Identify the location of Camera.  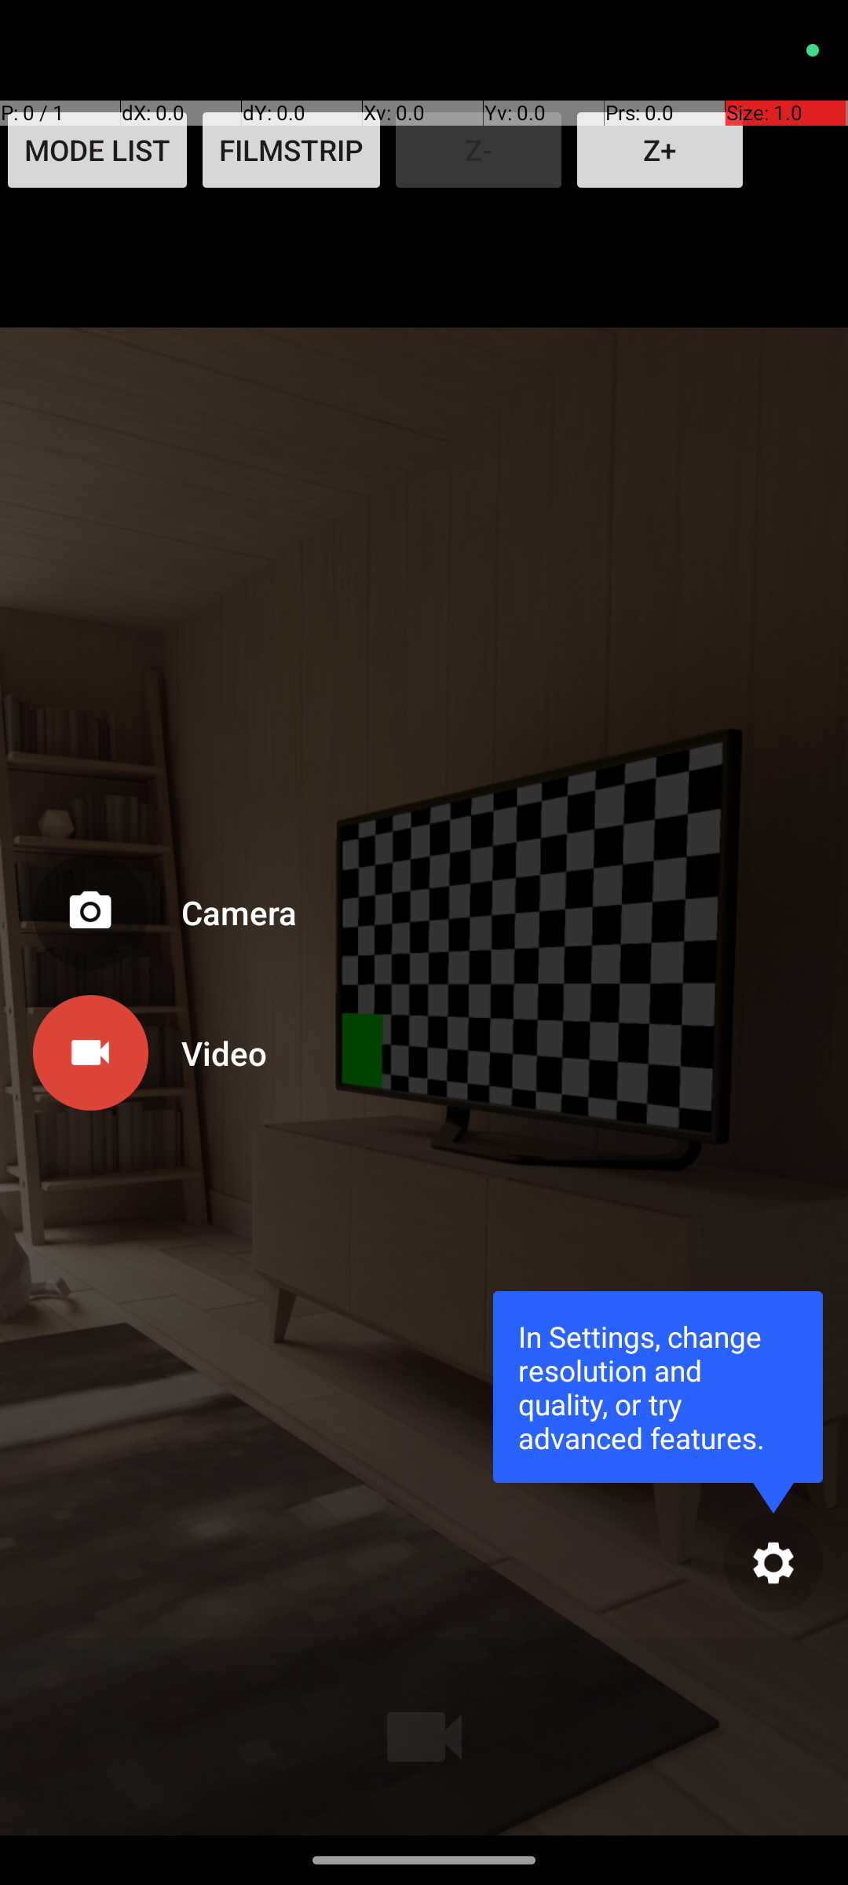
(223, 912).